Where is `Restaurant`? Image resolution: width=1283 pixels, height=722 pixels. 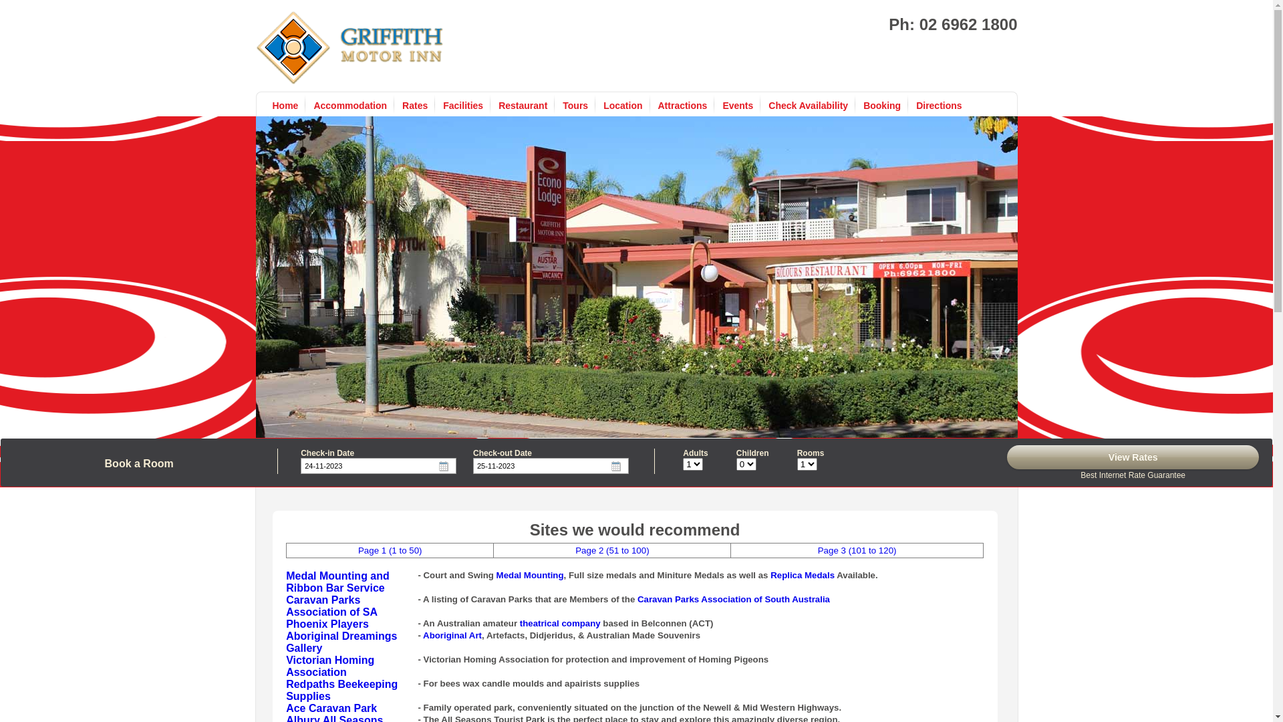
Restaurant is located at coordinates (523, 106).